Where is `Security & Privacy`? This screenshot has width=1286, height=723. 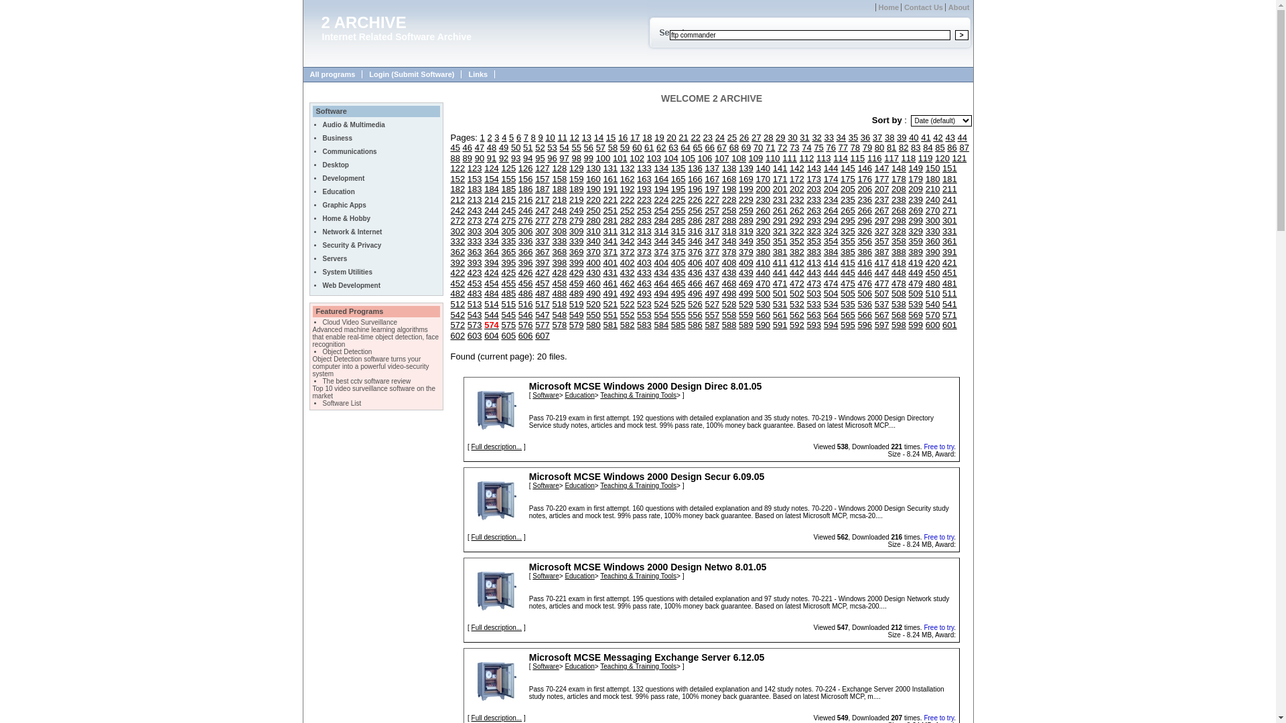
Security & Privacy is located at coordinates (352, 245).